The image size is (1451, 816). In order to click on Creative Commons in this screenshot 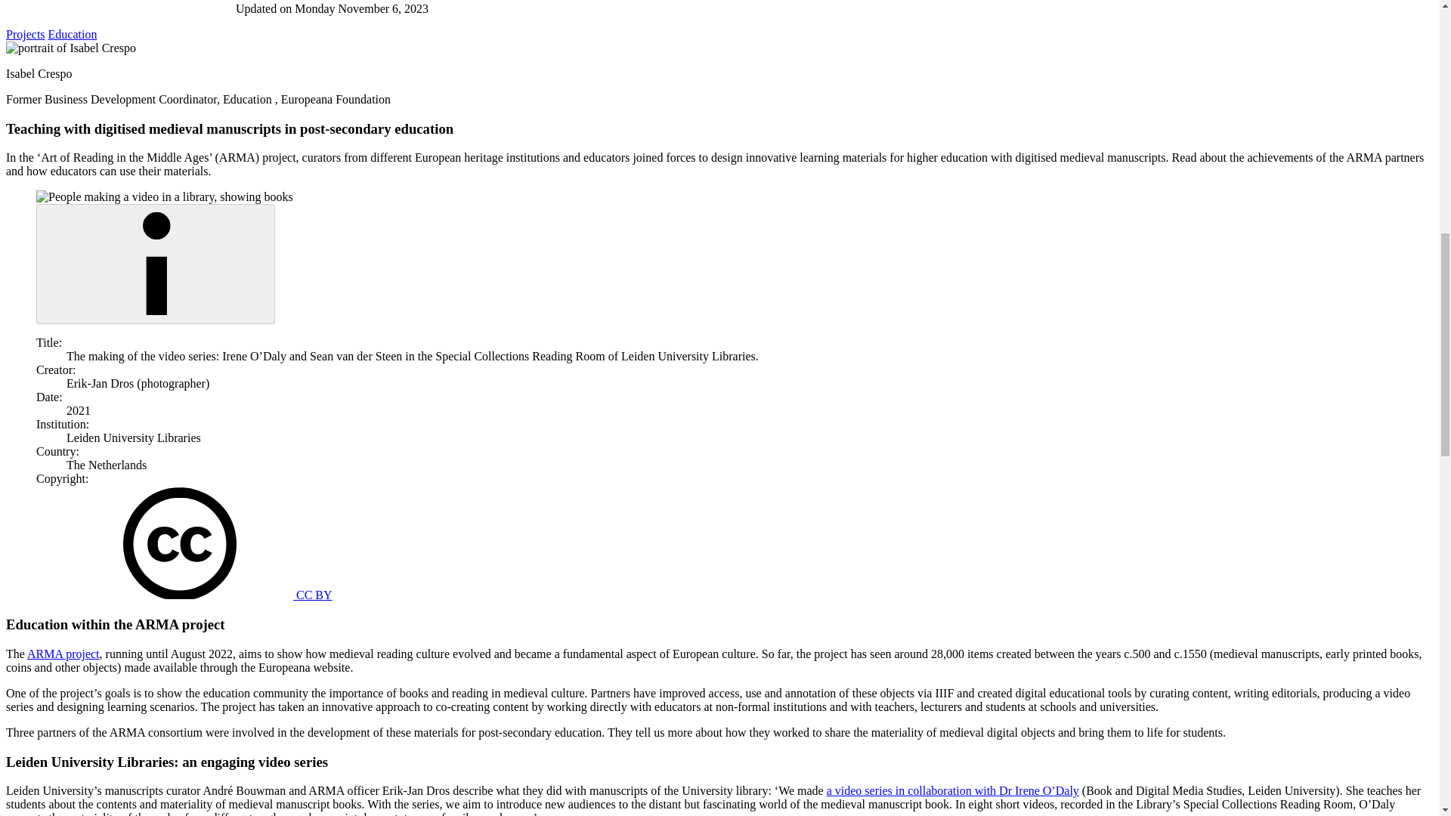, I will do `click(180, 542)`.